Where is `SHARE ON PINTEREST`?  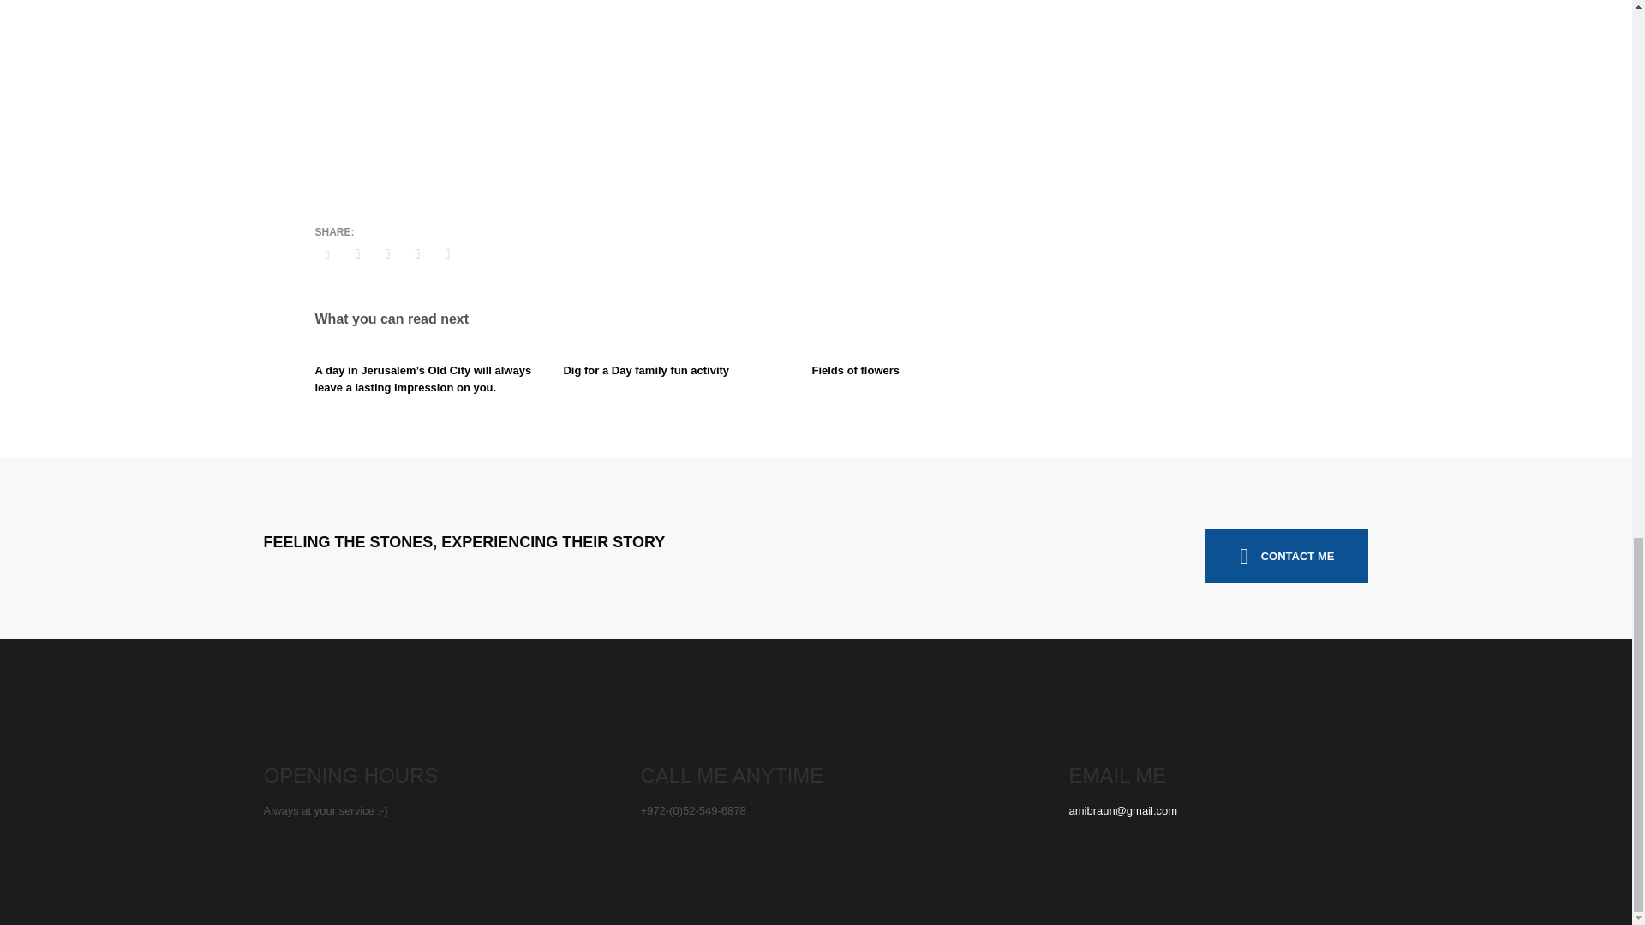
SHARE ON PINTEREST is located at coordinates (416, 254).